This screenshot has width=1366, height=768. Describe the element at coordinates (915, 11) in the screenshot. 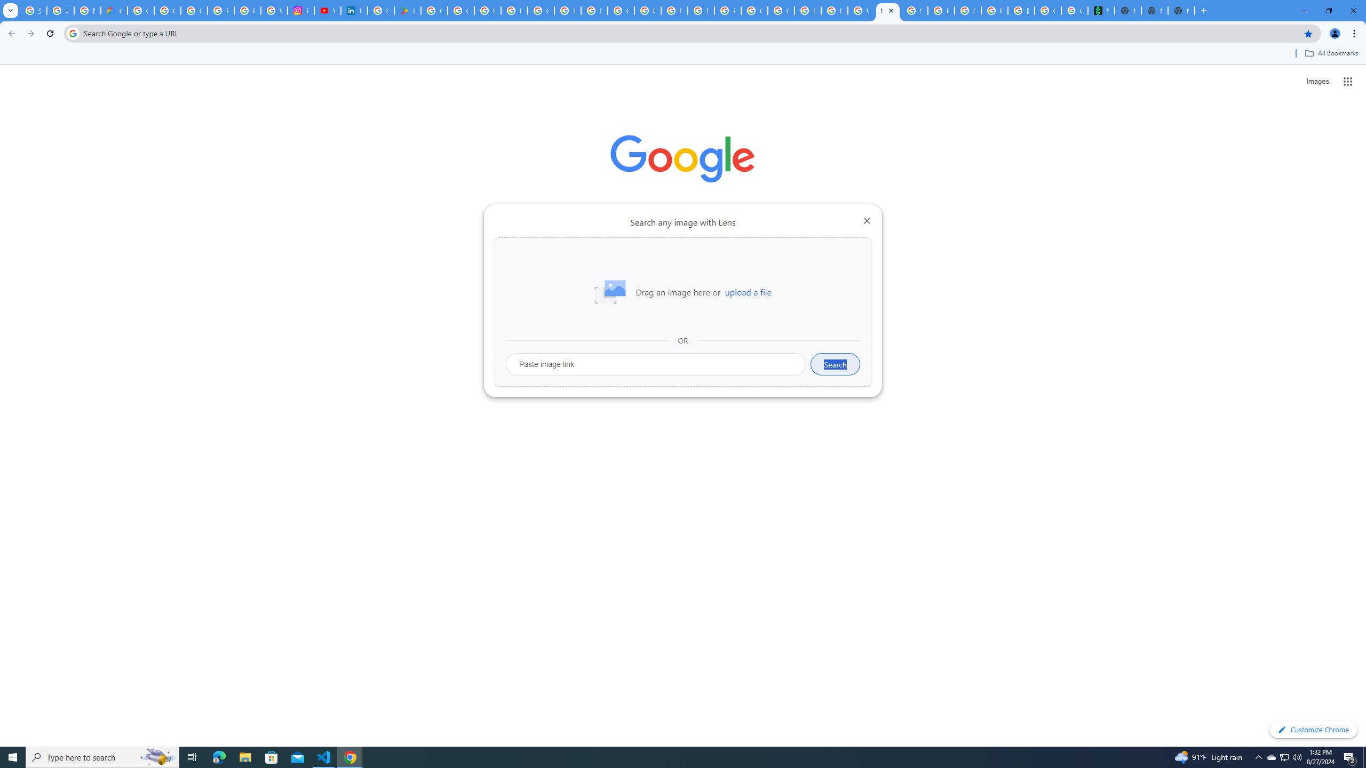

I see `Sign in - Google Accounts` at that location.